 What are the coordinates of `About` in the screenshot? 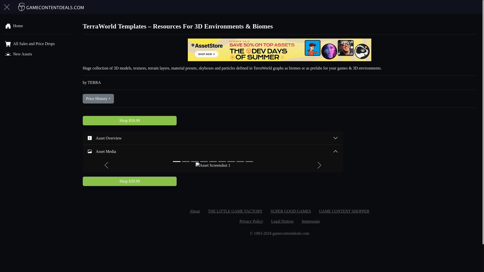 It's located at (195, 211).